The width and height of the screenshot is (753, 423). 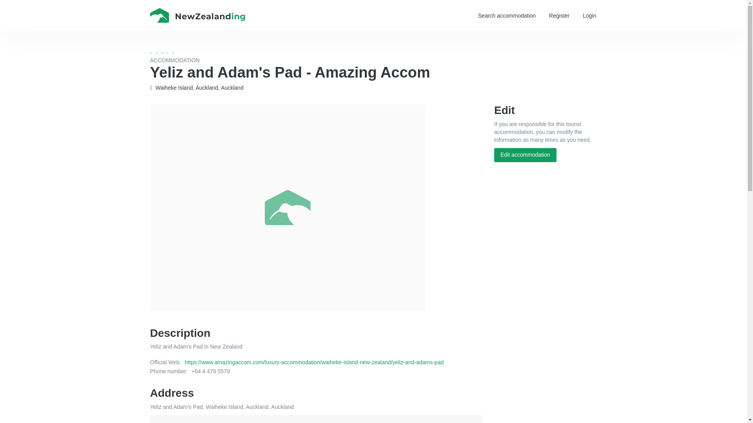 What do you see at coordinates (589, 16) in the screenshot?
I see `Login` at bounding box center [589, 16].